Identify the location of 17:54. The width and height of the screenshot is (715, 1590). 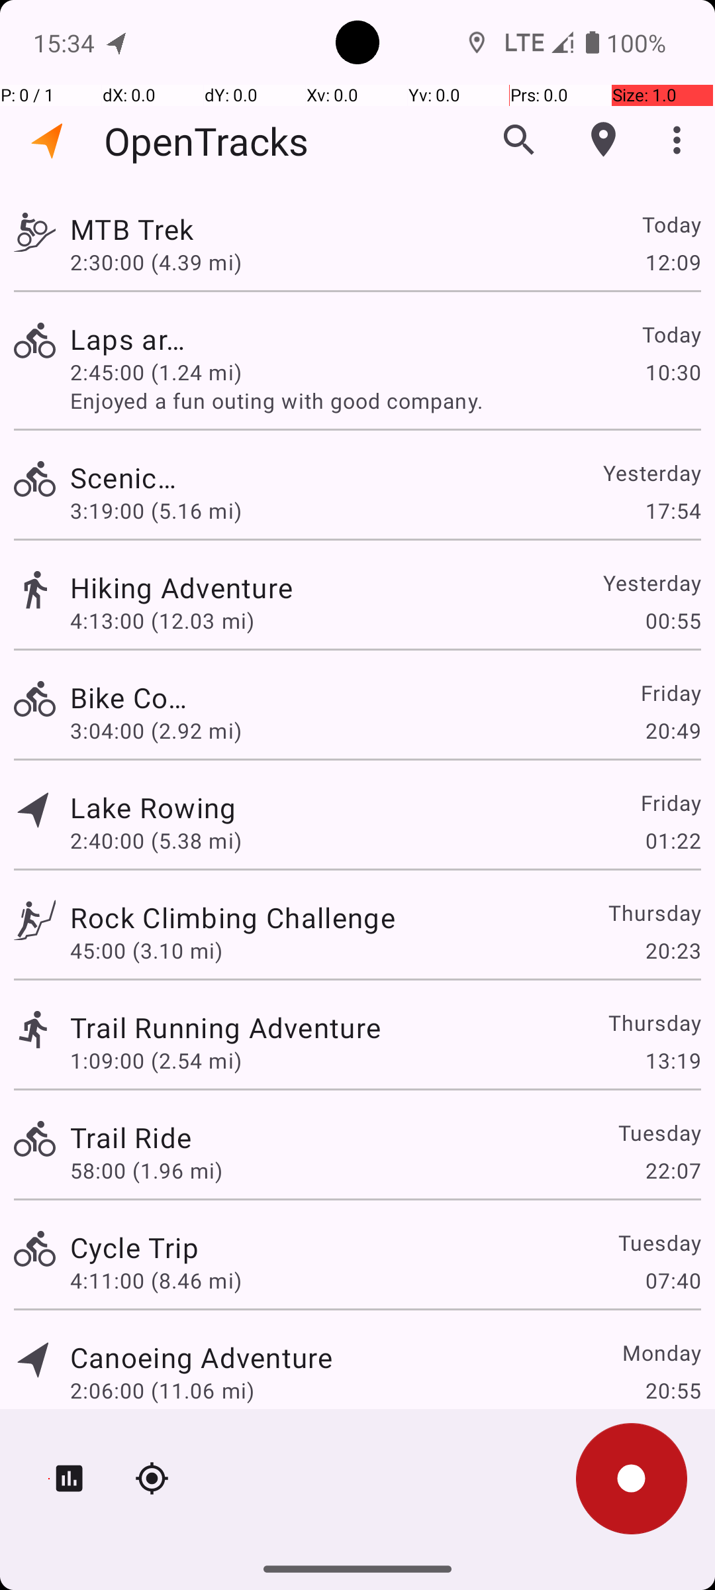
(673, 510).